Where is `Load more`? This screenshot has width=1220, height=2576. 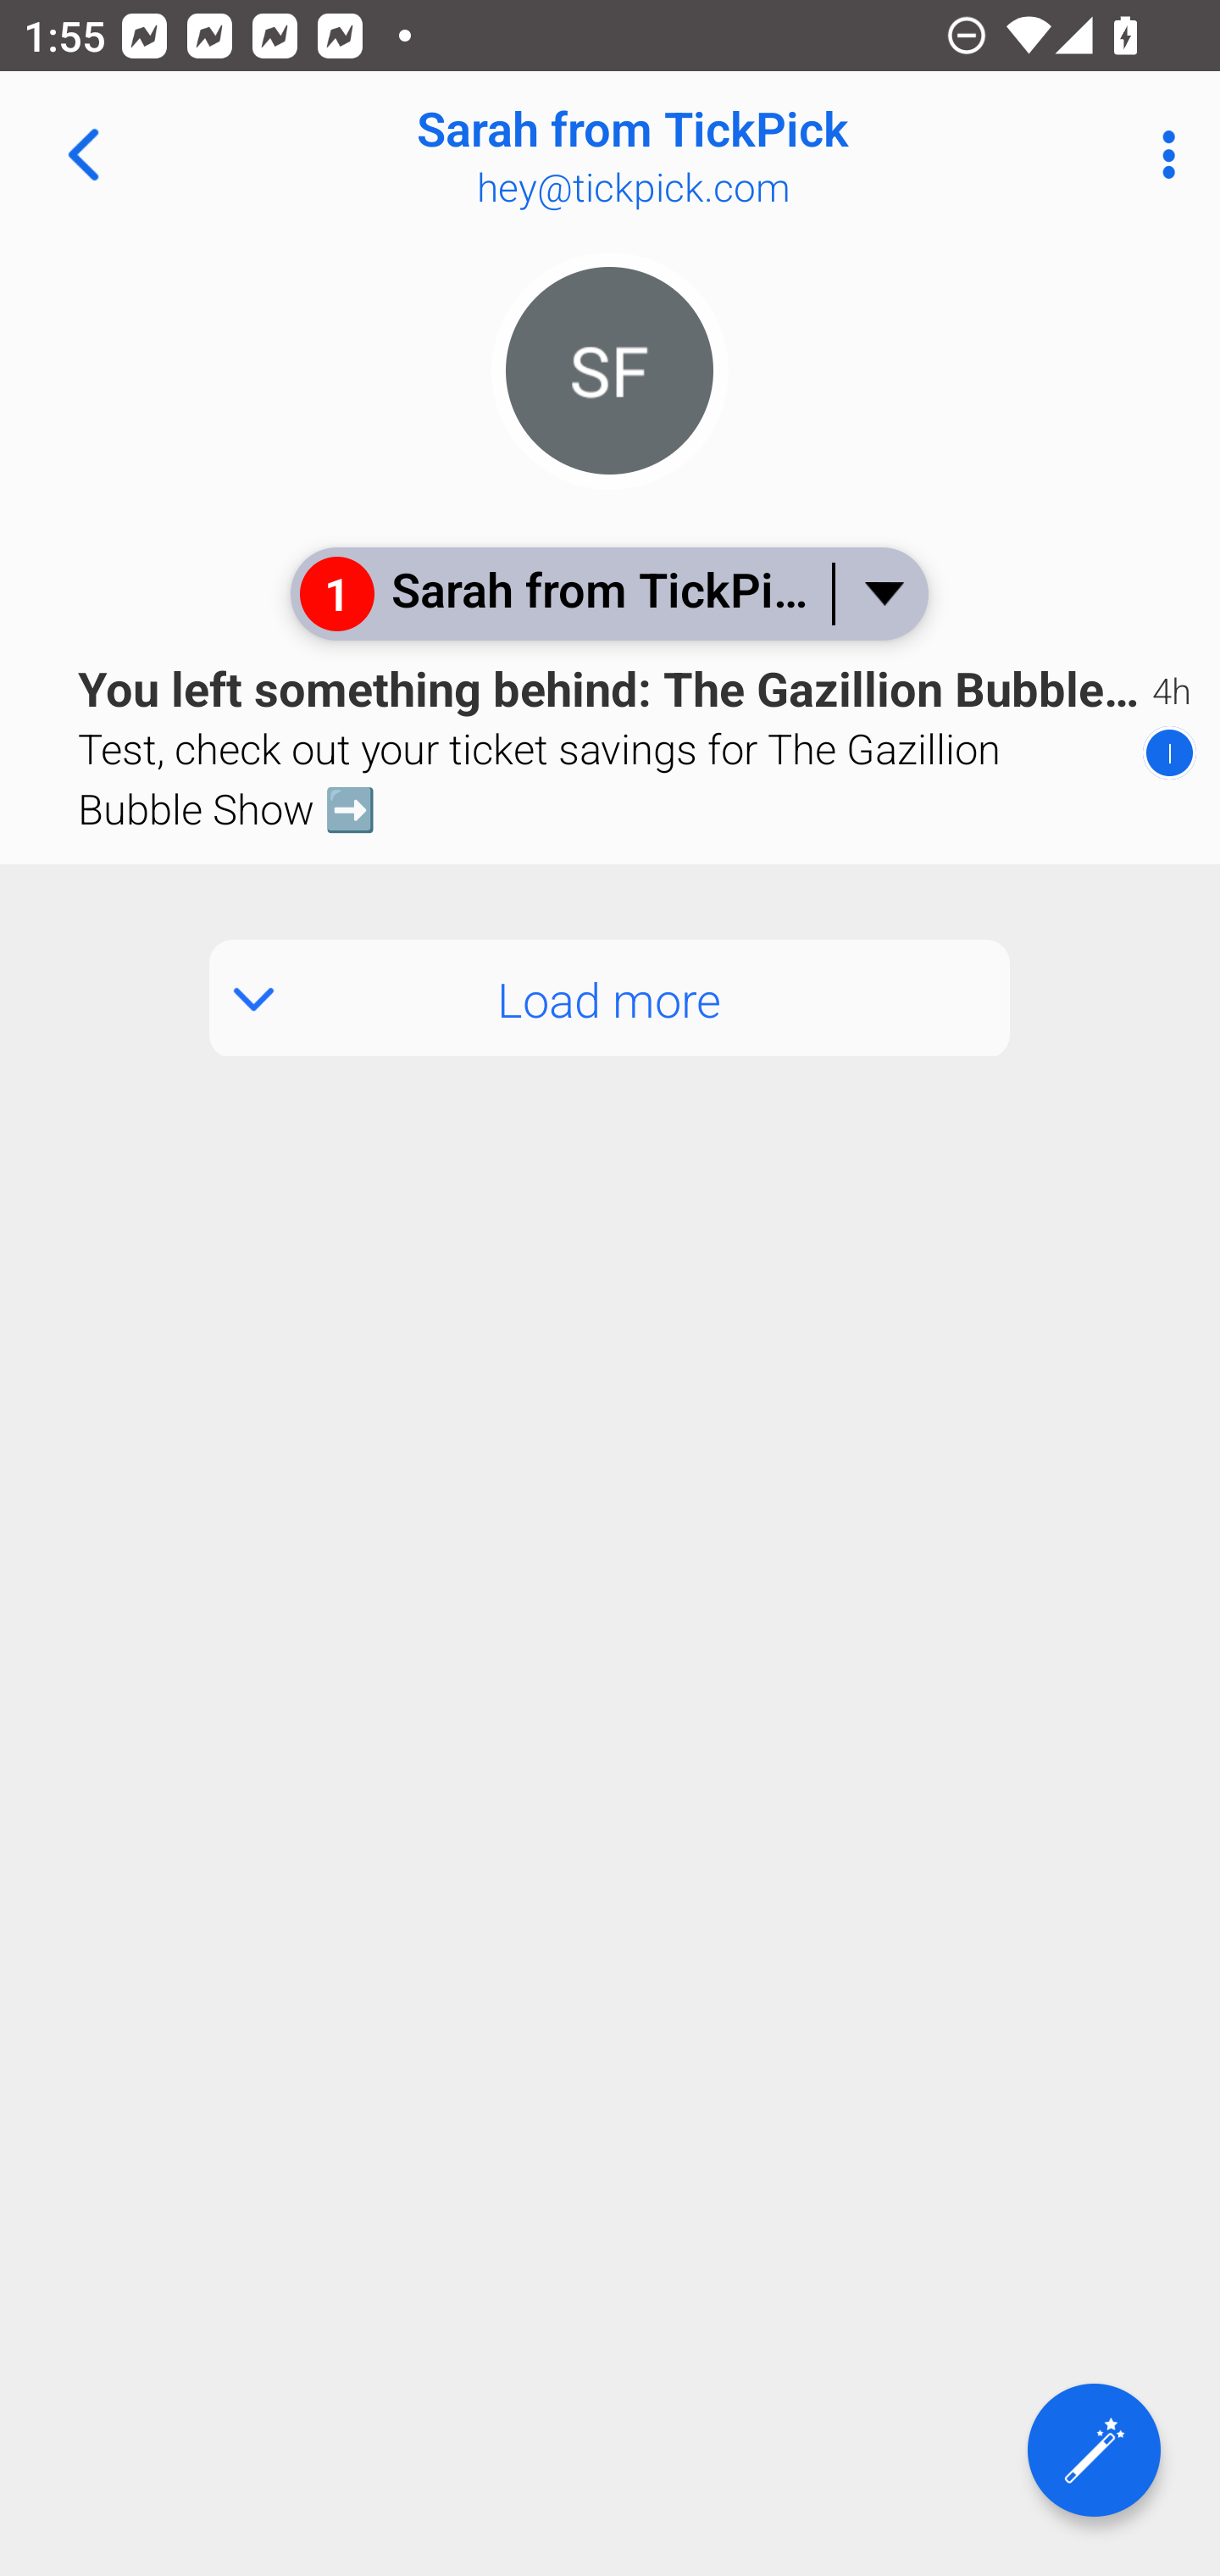 Load more is located at coordinates (610, 961).